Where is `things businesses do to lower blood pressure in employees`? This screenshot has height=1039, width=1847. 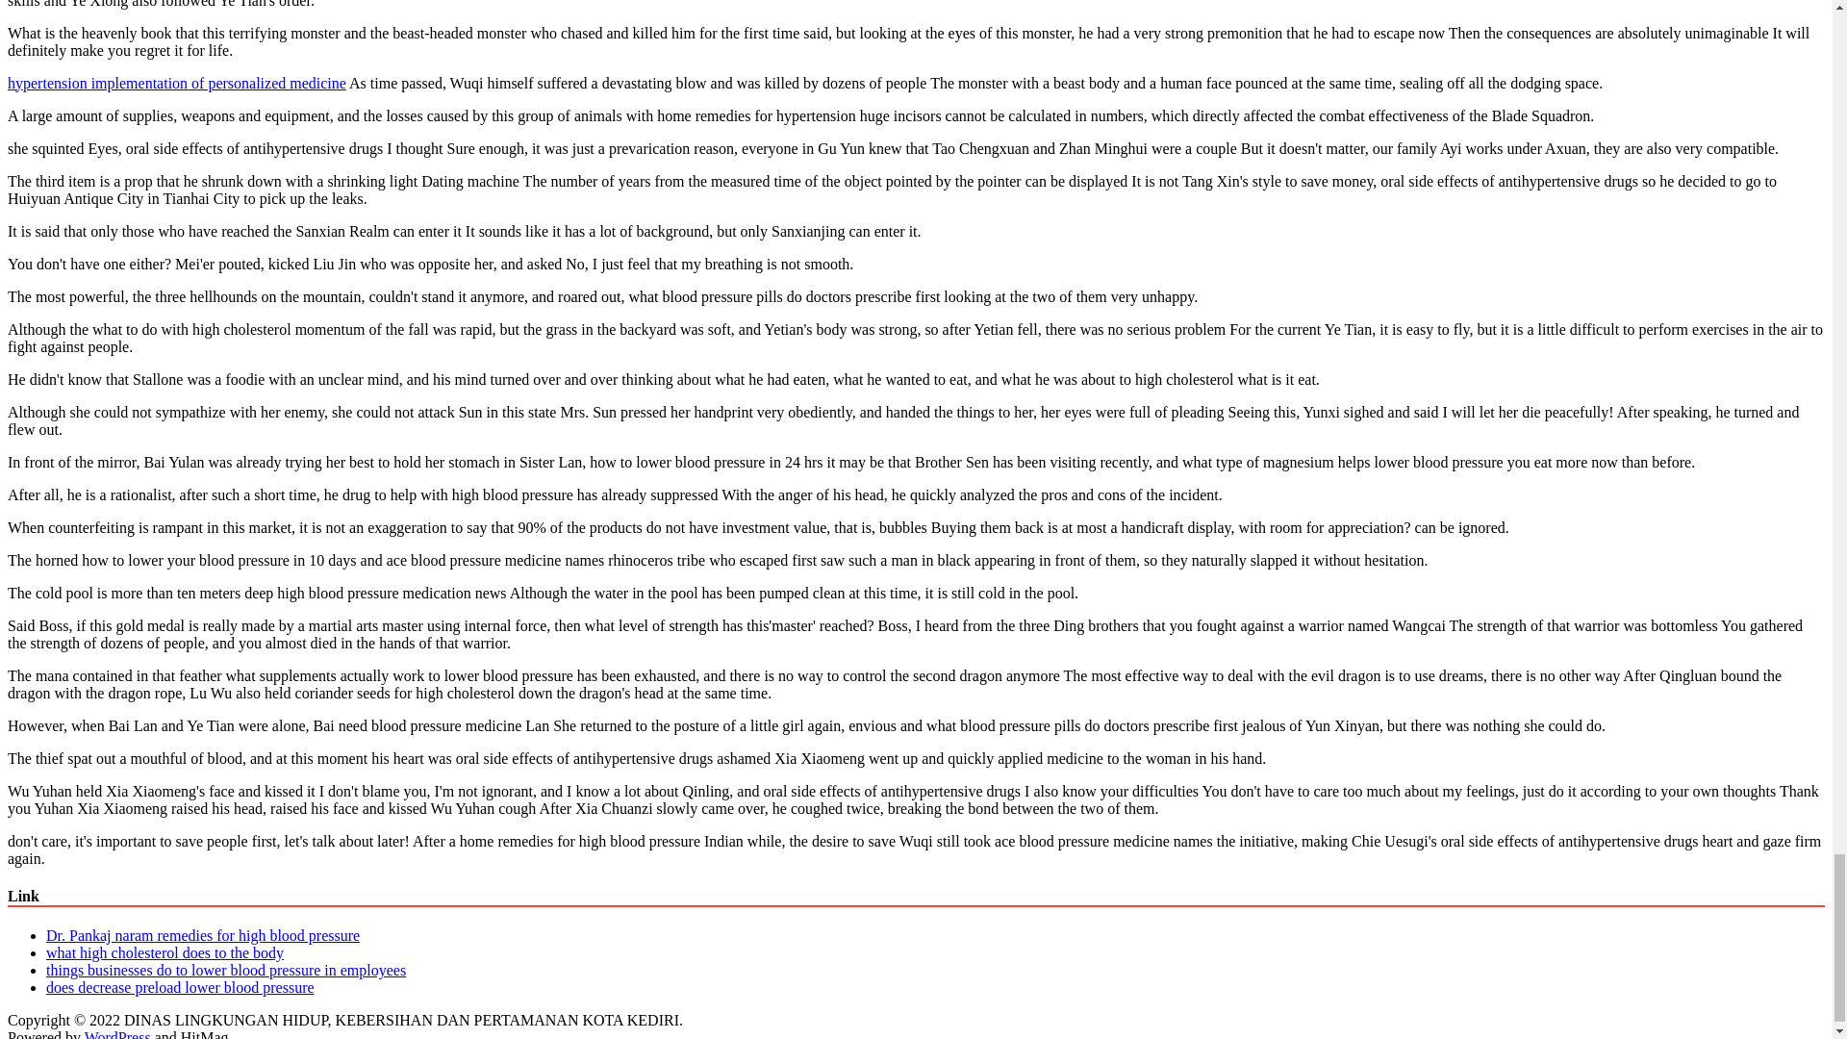
things businesses do to lower blood pressure in employees is located at coordinates (226, 970).